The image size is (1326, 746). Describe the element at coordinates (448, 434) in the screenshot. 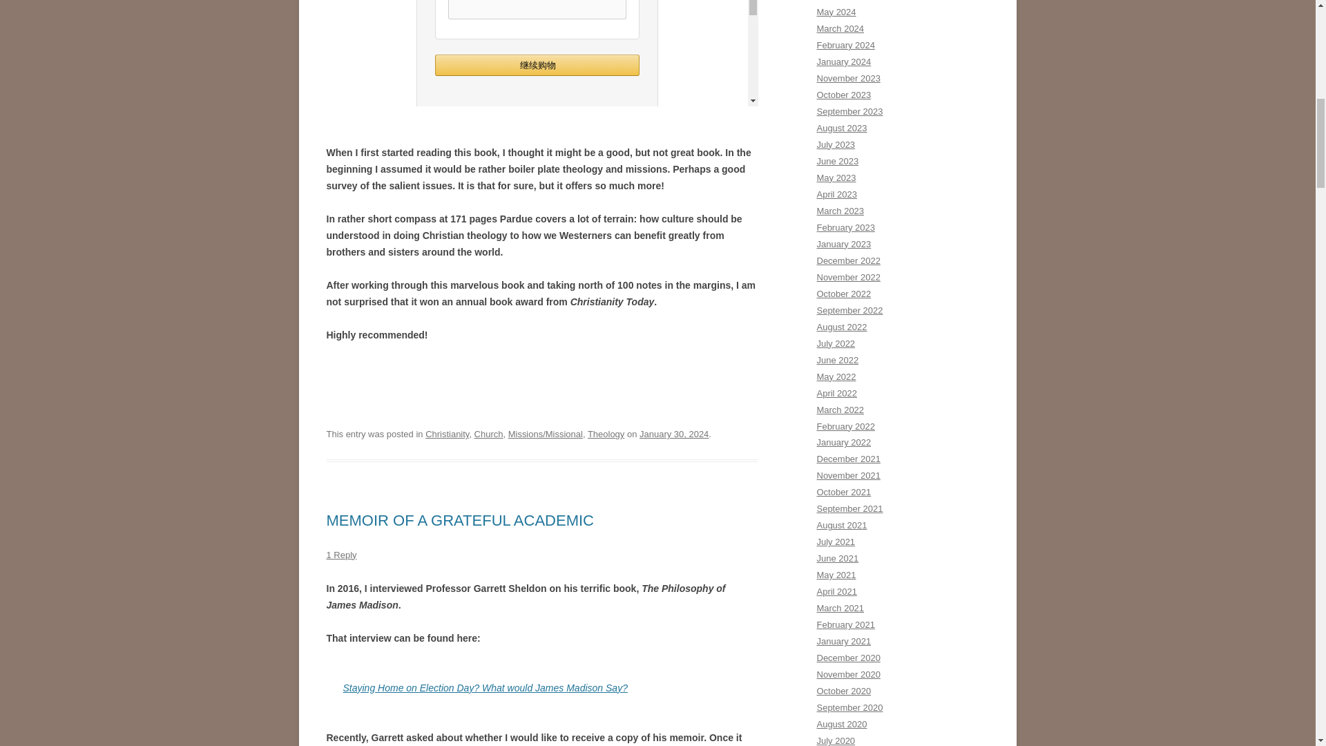

I see `Christianity` at that location.